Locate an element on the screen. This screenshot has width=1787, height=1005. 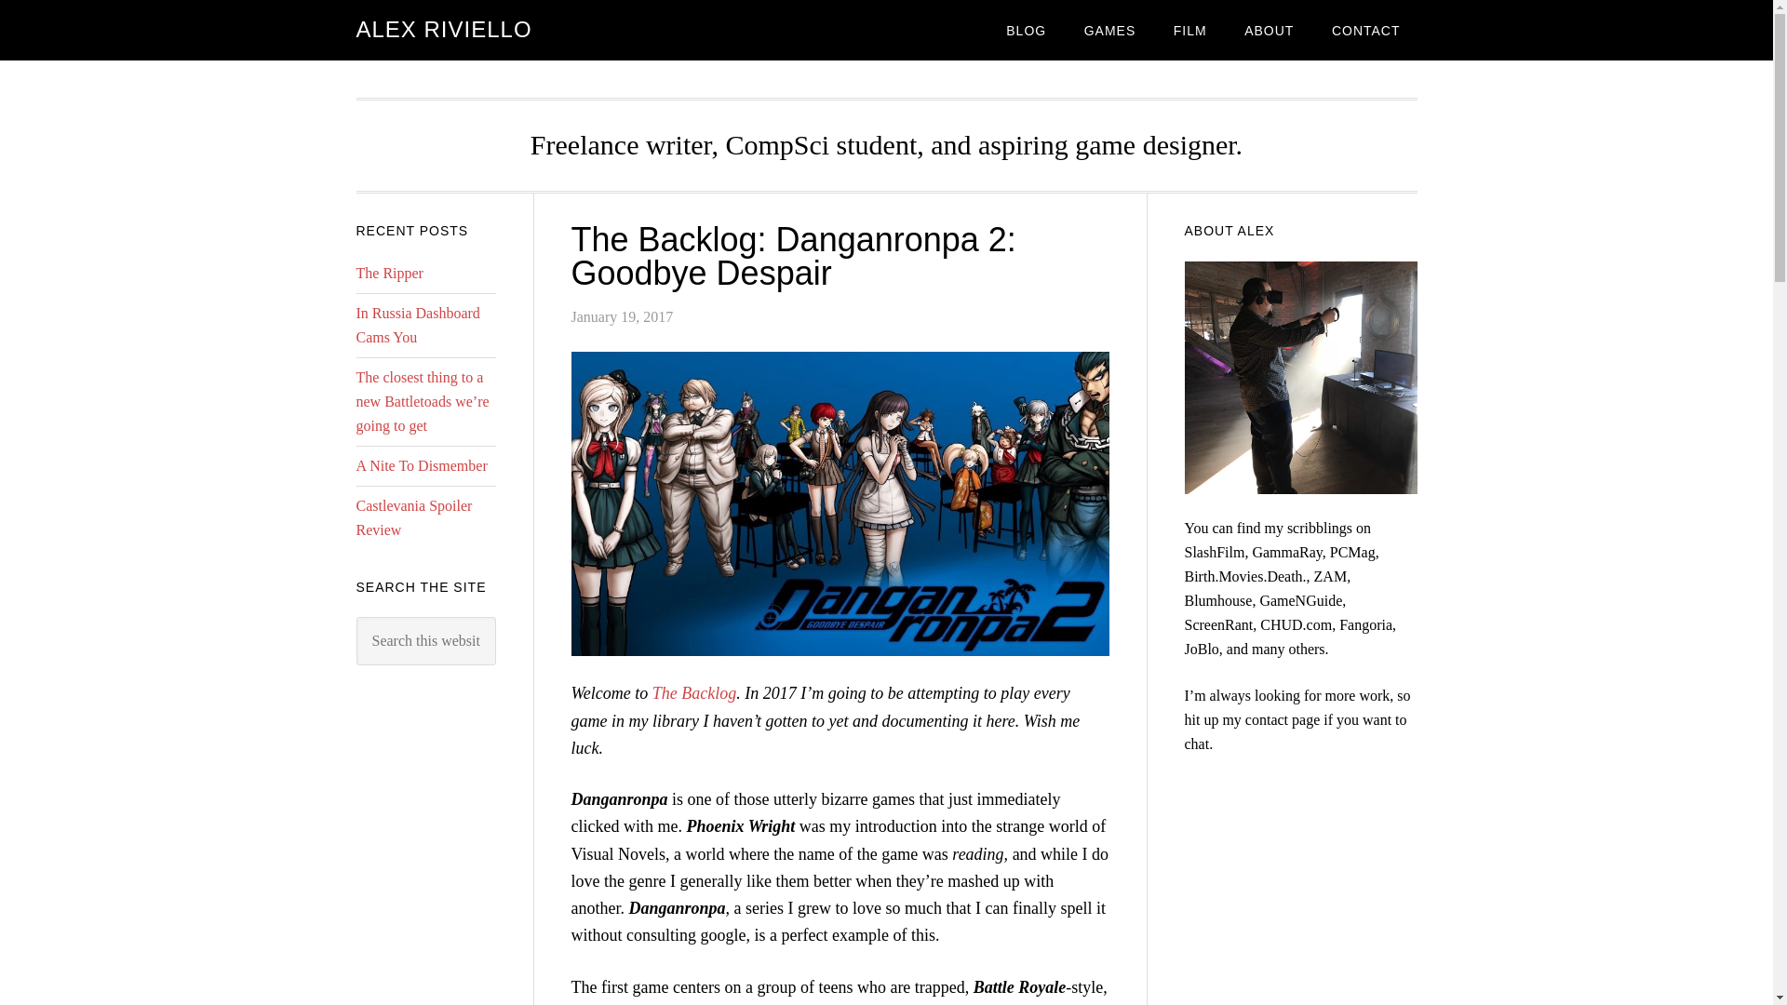
A Nite To Dismember is located at coordinates (421, 465).